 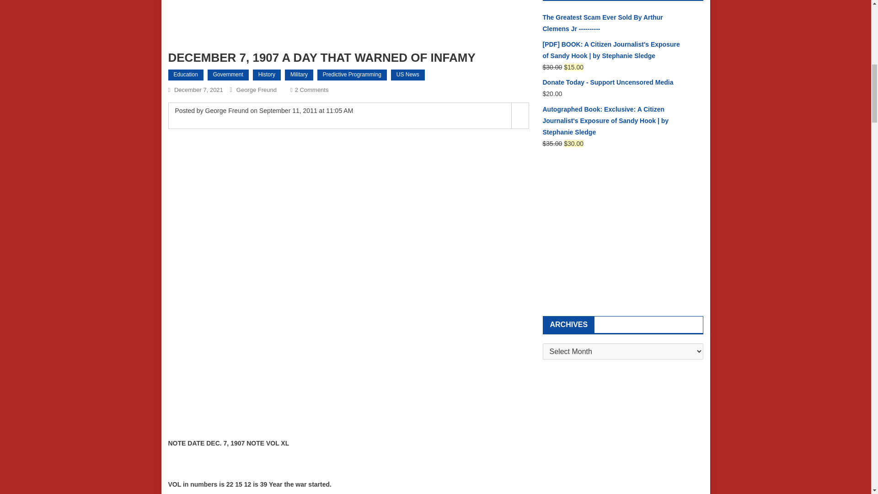 What do you see at coordinates (352, 75) in the screenshot?
I see `Government` at bounding box center [352, 75].